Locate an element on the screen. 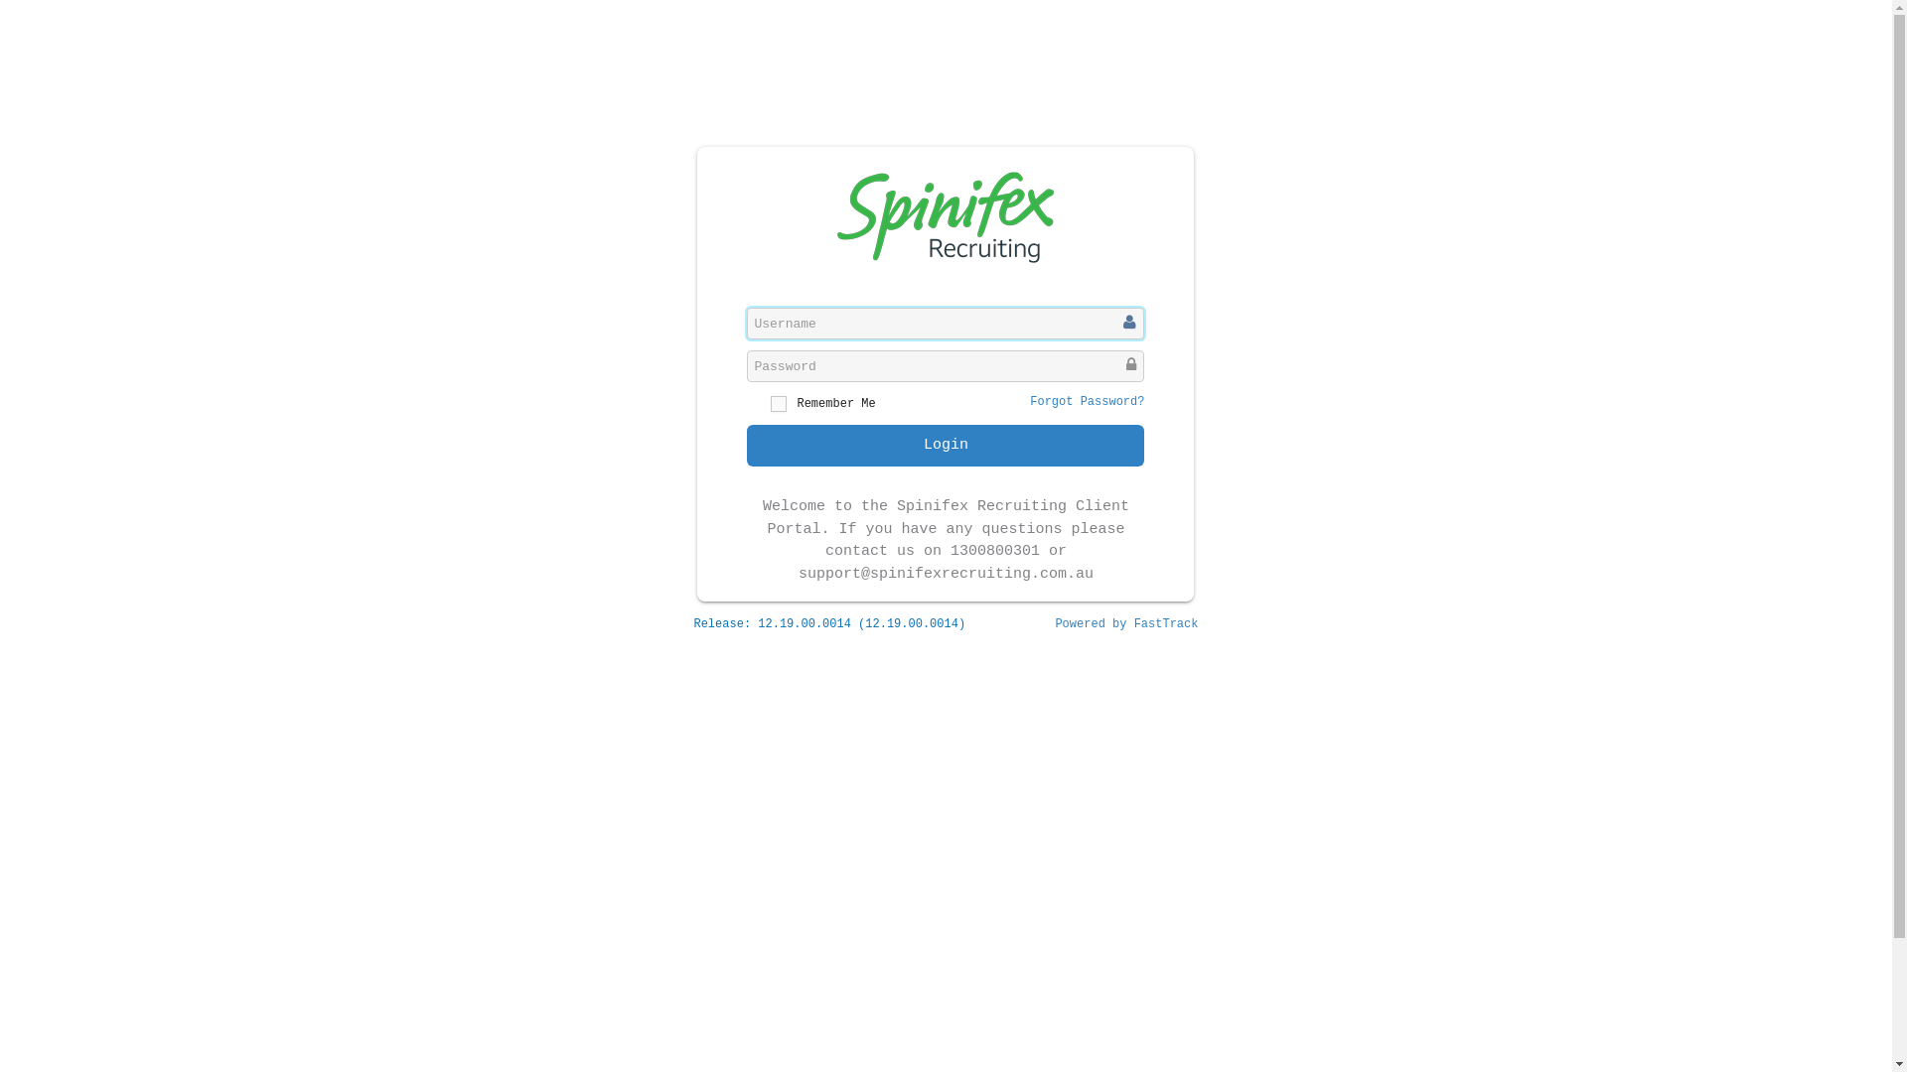 The height and width of the screenshot is (1072, 1907). Login is located at coordinates (946, 446).